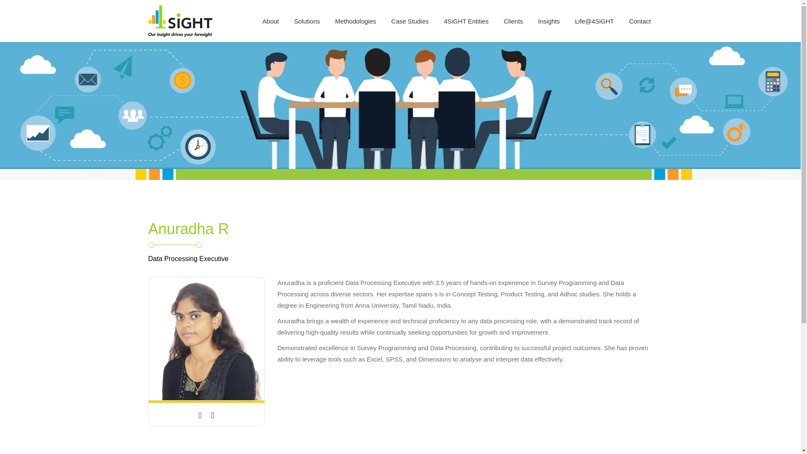 The width and height of the screenshot is (807, 454). I want to click on Methodologies, so click(355, 20).